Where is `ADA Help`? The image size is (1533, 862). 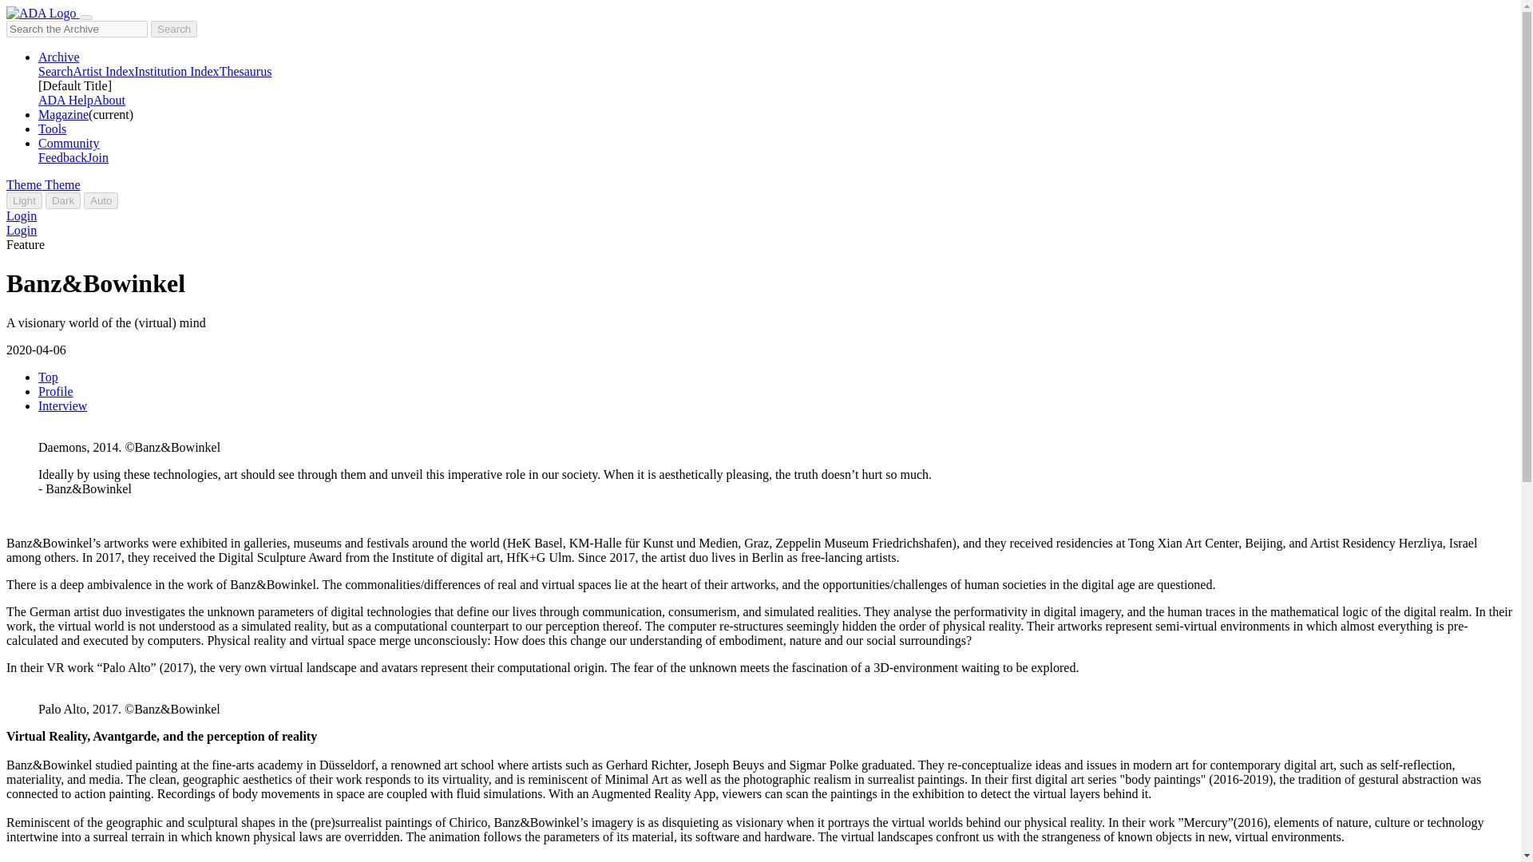
ADA Help is located at coordinates (65, 99).